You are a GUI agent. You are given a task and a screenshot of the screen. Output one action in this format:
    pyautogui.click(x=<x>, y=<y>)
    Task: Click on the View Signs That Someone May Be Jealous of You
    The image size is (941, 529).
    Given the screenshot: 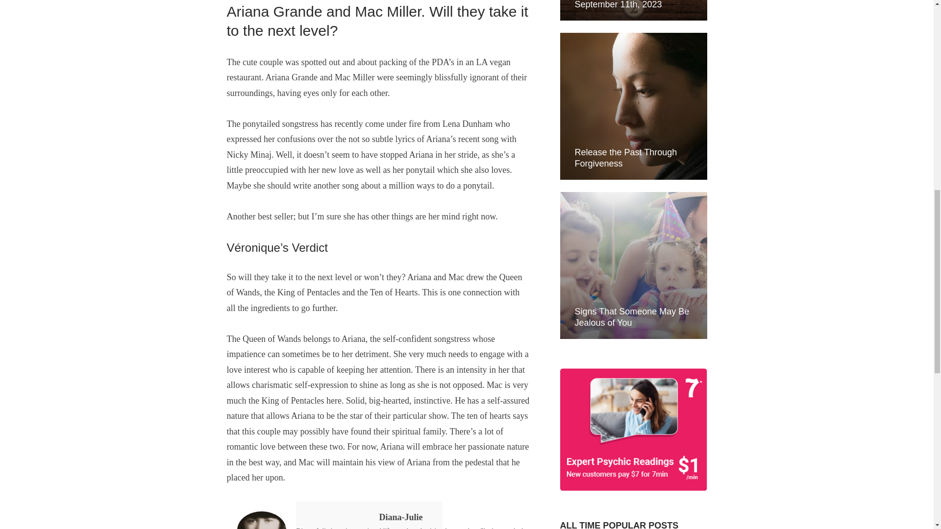 What is the action you would take?
    pyautogui.click(x=631, y=317)
    